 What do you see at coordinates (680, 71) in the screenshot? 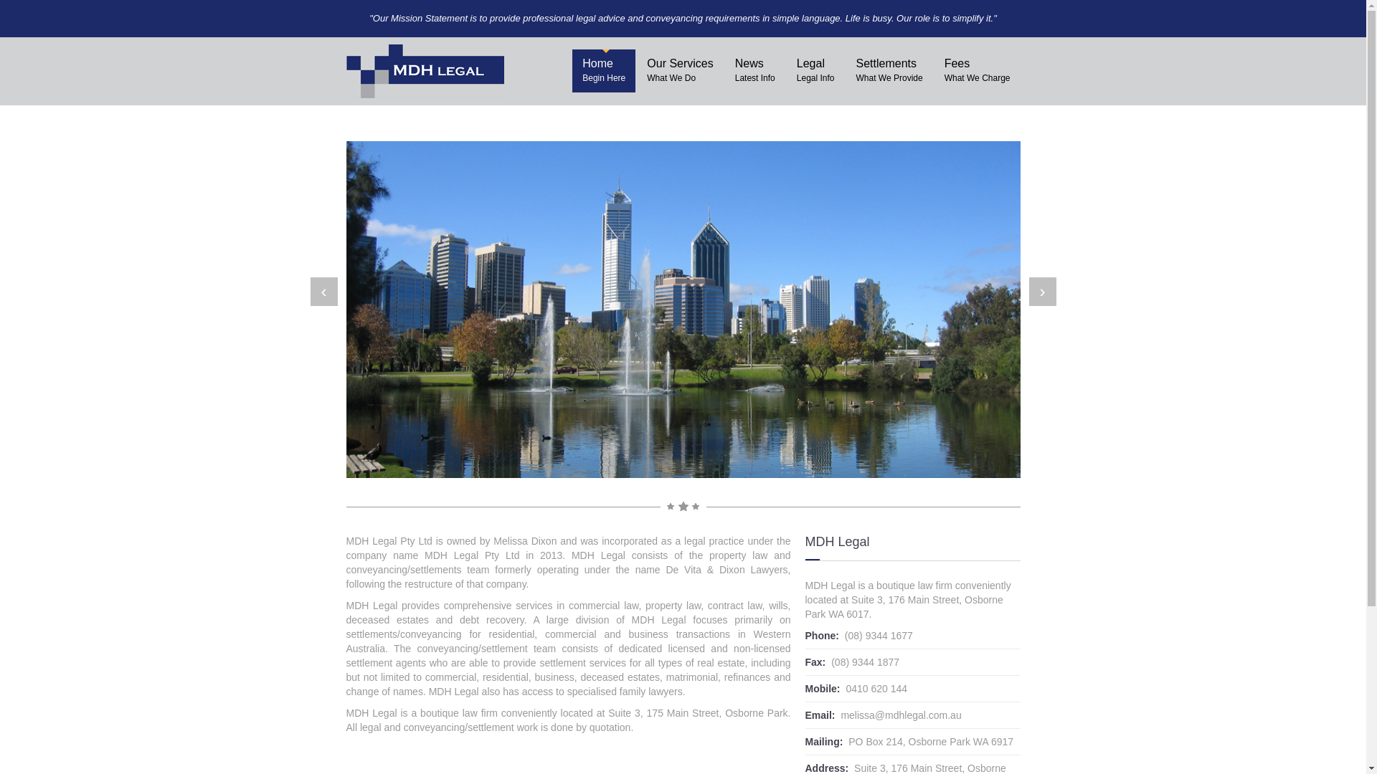
I see `Our Services
What We Do` at bounding box center [680, 71].